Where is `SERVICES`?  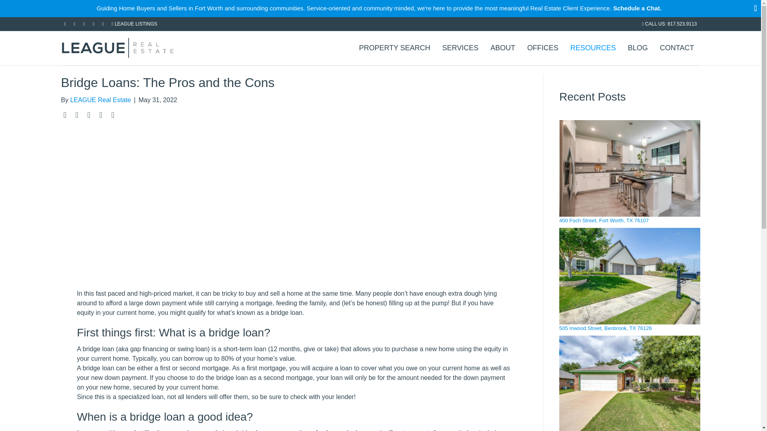
SERVICES is located at coordinates (460, 47).